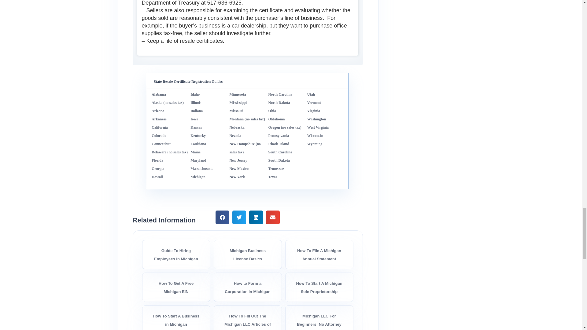 The width and height of the screenshot is (587, 330). Describe the element at coordinates (160, 127) in the screenshot. I see `California` at that location.